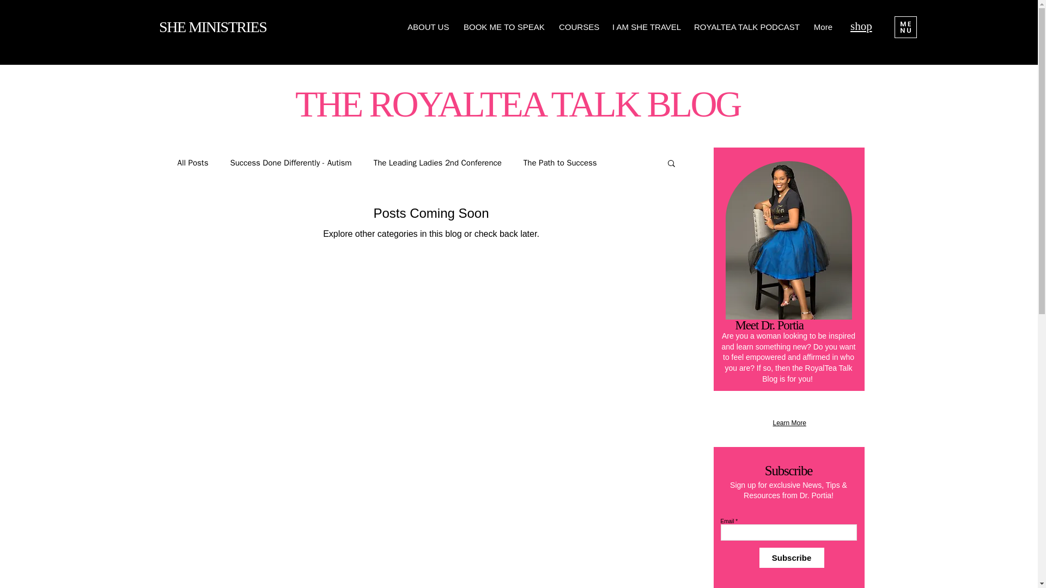 The height and width of the screenshot is (588, 1046). I want to click on The Leading Ladies 2nd Conference, so click(437, 163).